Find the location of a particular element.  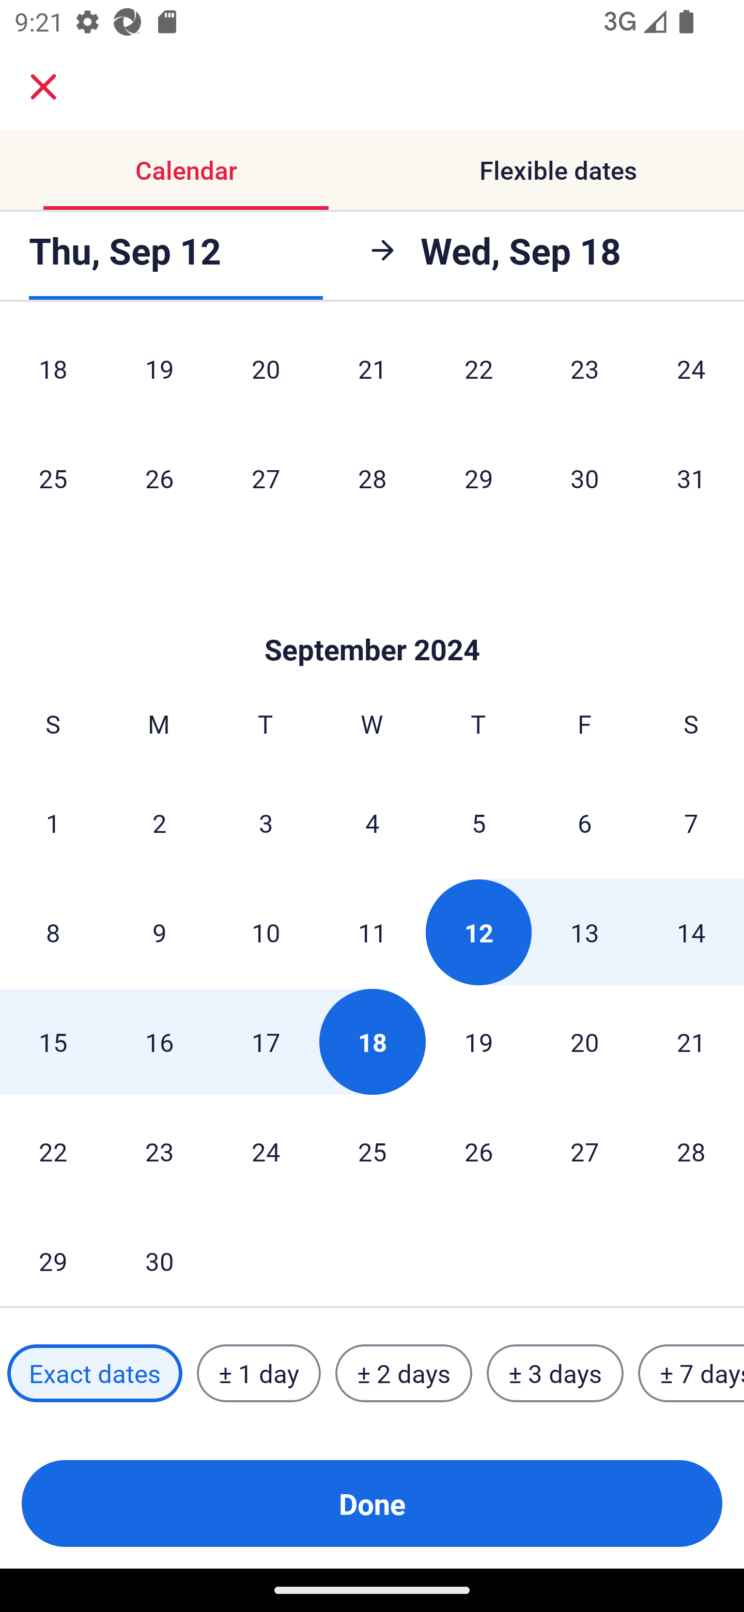

24 Saturday, August 24, 2024 is located at coordinates (691, 376).